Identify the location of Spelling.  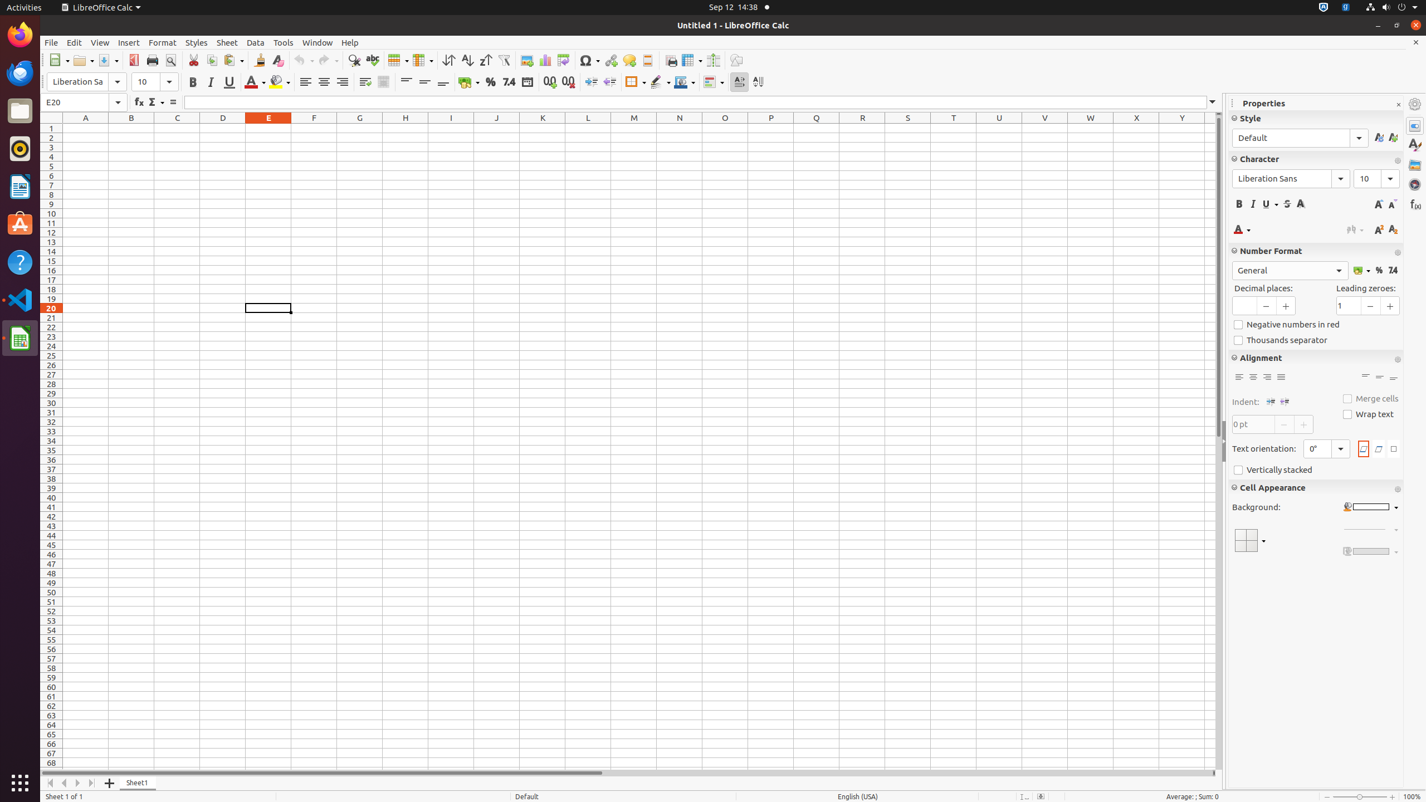
(372, 60).